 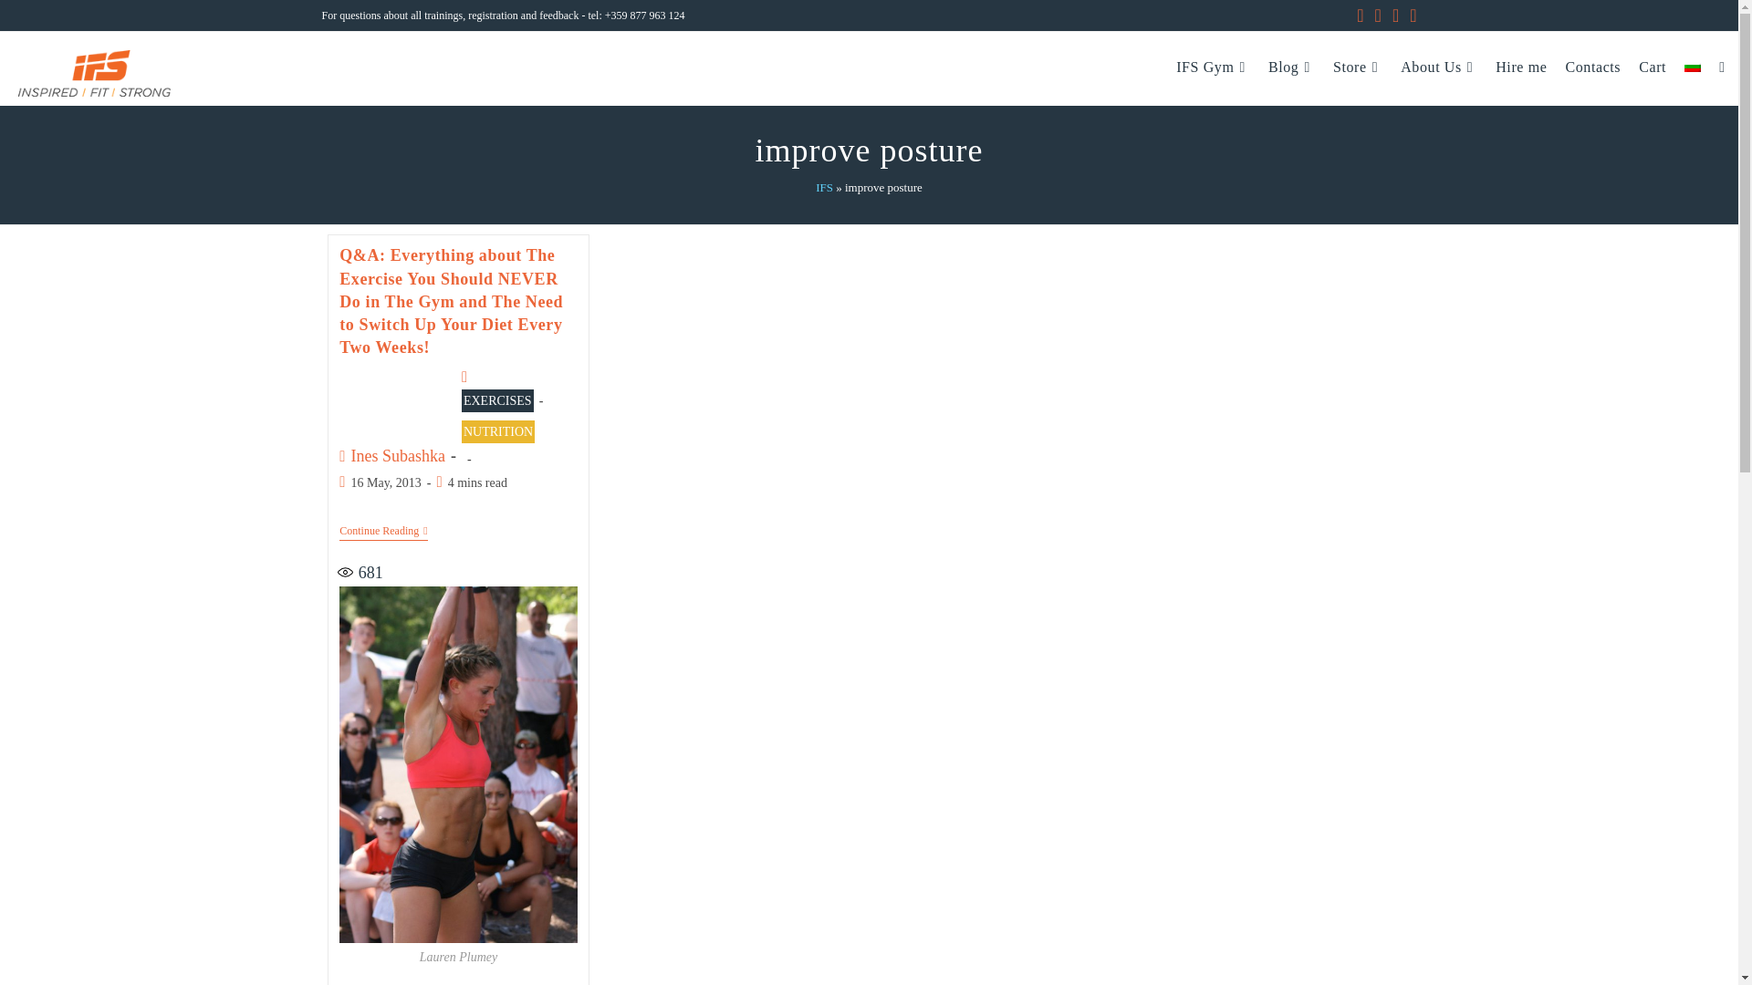 What do you see at coordinates (1213, 67) in the screenshot?
I see `IFS Gym` at bounding box center [1213, 67].